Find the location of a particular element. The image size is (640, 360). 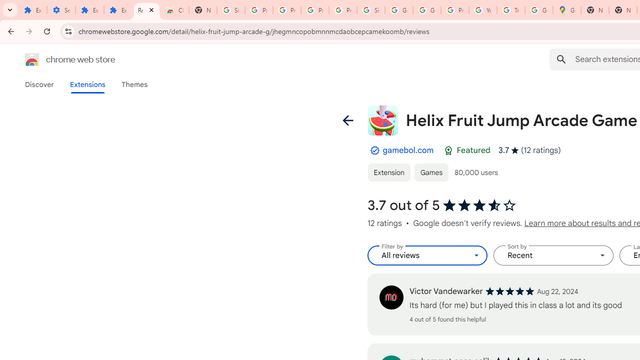

Discover is located at coordinates (39, 84).